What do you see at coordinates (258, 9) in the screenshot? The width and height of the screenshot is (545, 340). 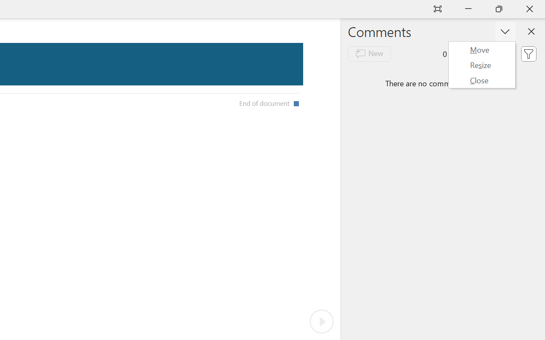 I see `Trusted Information and Content - Google Safety Center` at bounding box center [258, 9].